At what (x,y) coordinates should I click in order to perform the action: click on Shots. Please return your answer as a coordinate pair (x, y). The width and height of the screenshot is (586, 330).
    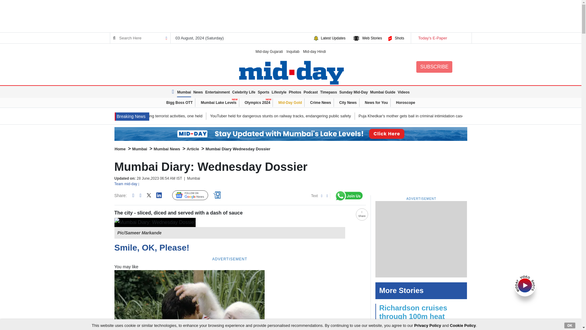
    Looking at the image, I should click on (399, 38).